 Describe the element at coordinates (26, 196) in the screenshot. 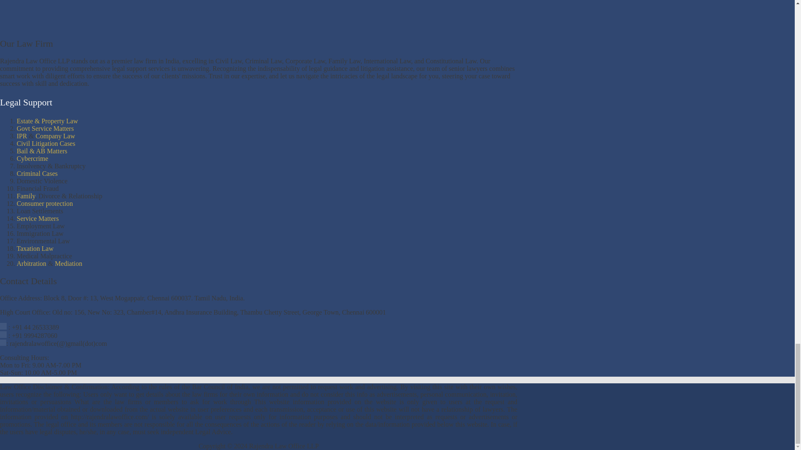

I see `Family` at that location.